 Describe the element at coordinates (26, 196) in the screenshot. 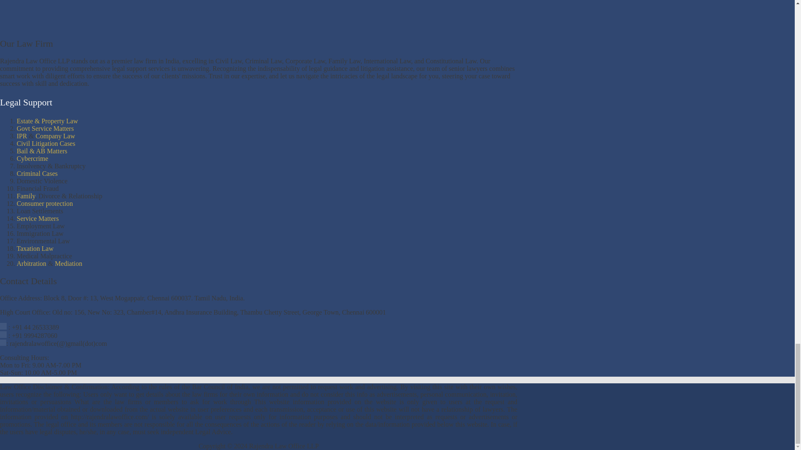

I see `Family` at that location.